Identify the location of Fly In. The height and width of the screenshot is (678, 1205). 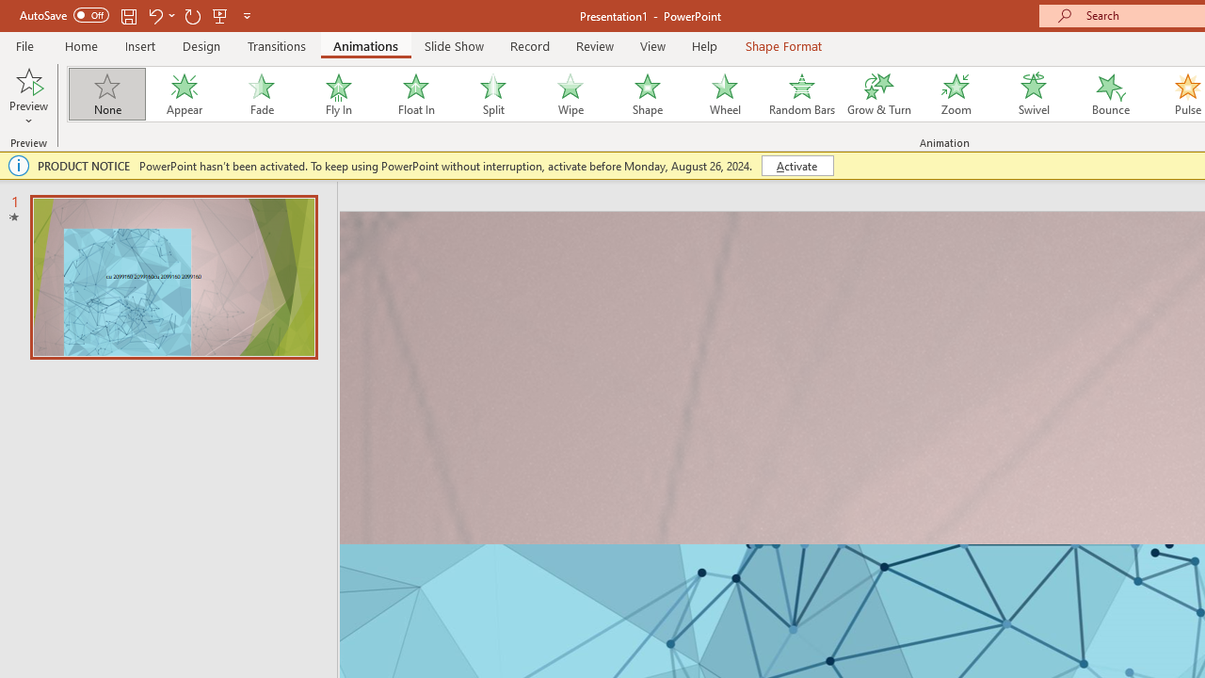
(338, 94).